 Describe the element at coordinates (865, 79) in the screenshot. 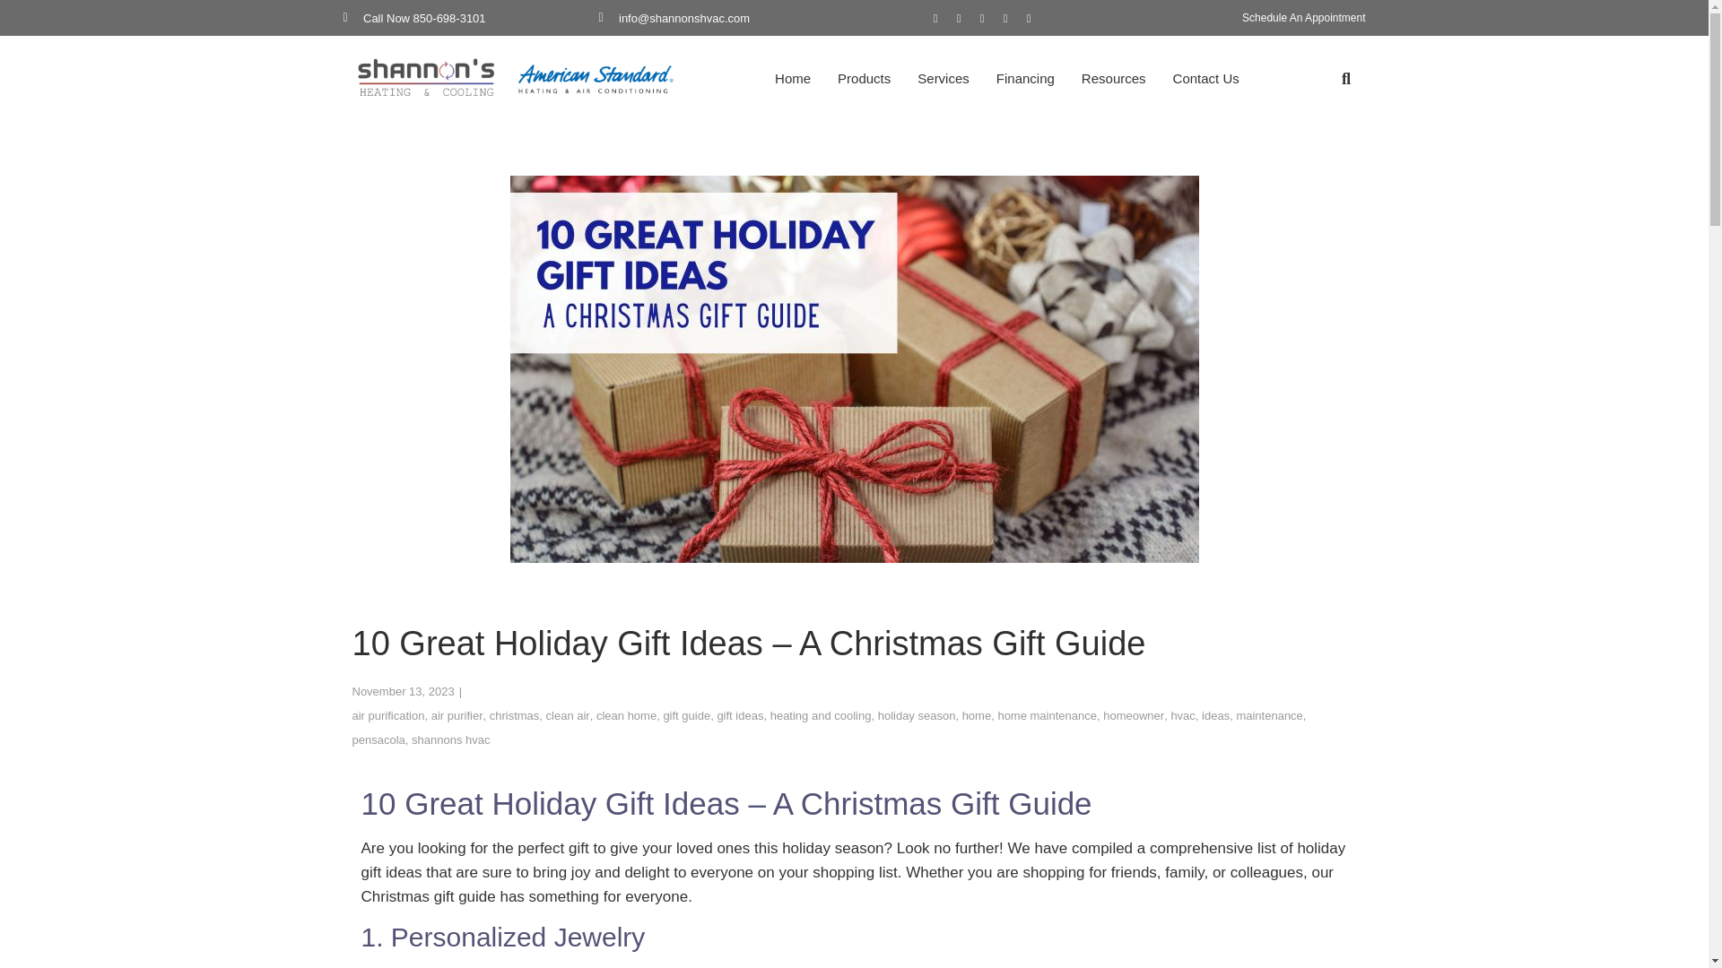

I see `Products` at that location.